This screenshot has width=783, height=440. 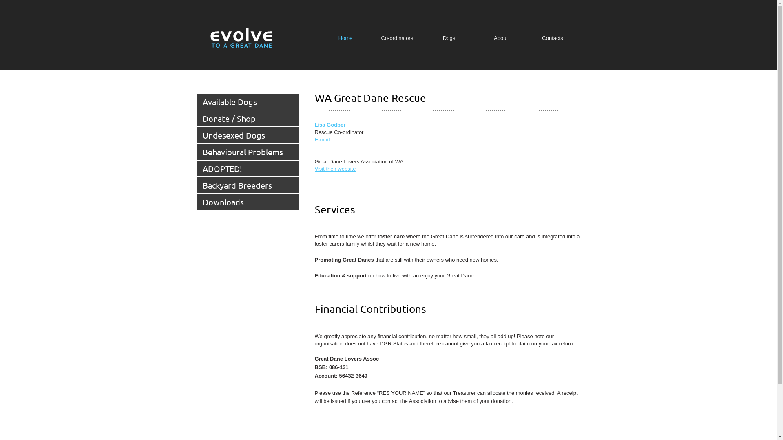 I want to click on Donate / Shop, so click(x=247, y=118).